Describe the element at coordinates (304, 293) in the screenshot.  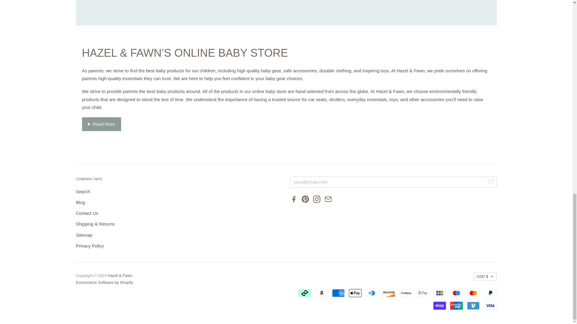
I see `Afterpay` at that location.